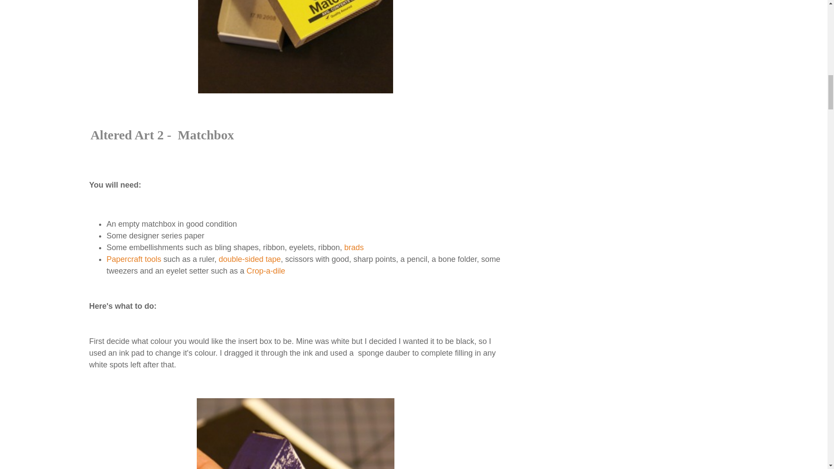  I want to click on double-sided tape, so click(249, 259).